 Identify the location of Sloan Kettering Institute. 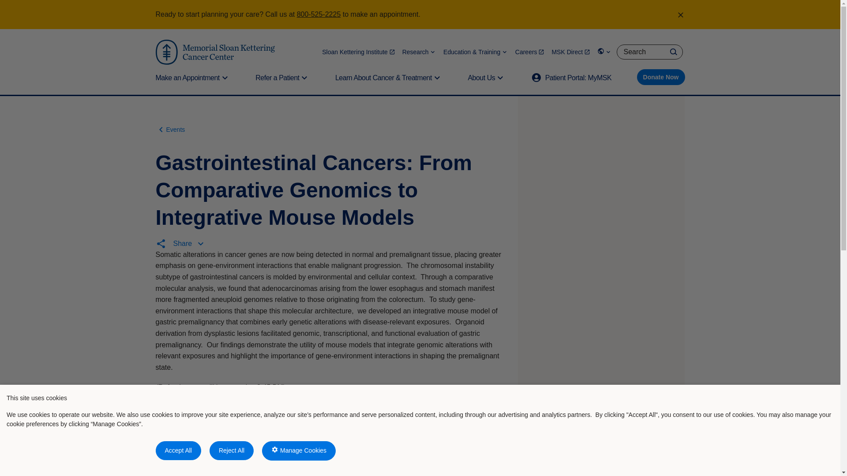
(358, 52).